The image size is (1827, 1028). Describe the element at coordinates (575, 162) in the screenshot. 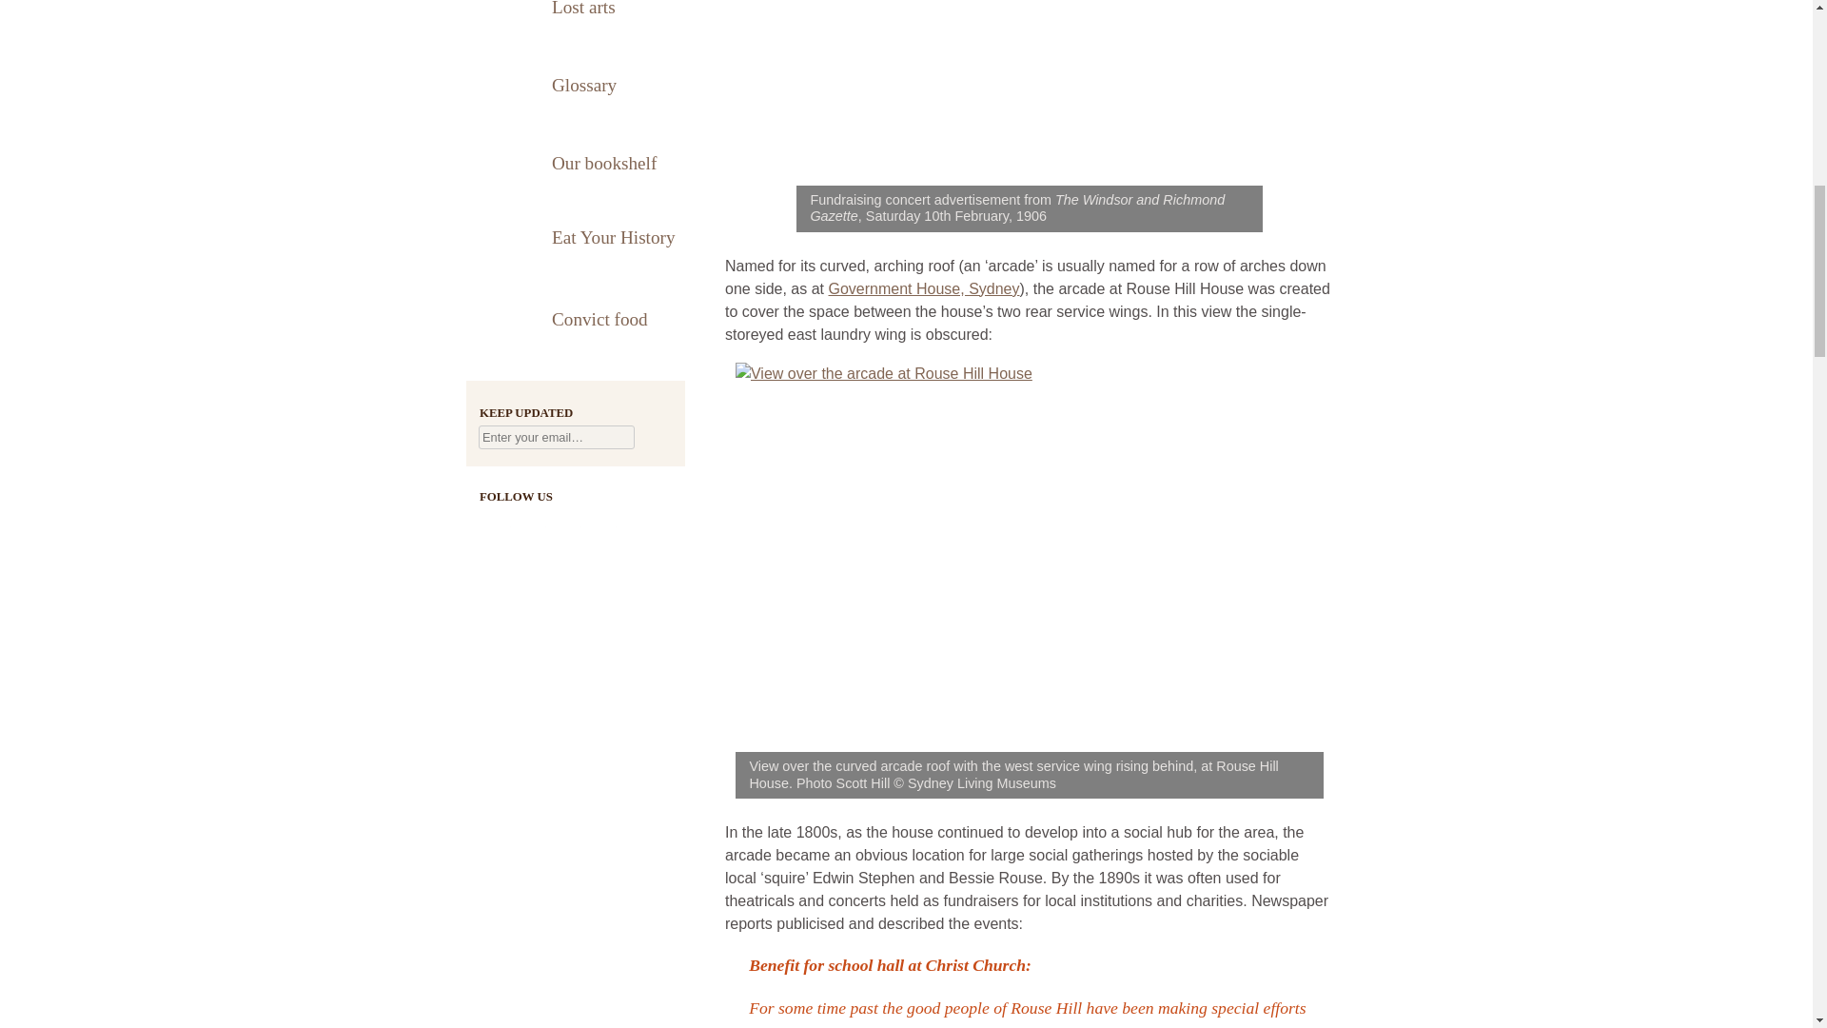

I see `Our bookshelf` at that location.